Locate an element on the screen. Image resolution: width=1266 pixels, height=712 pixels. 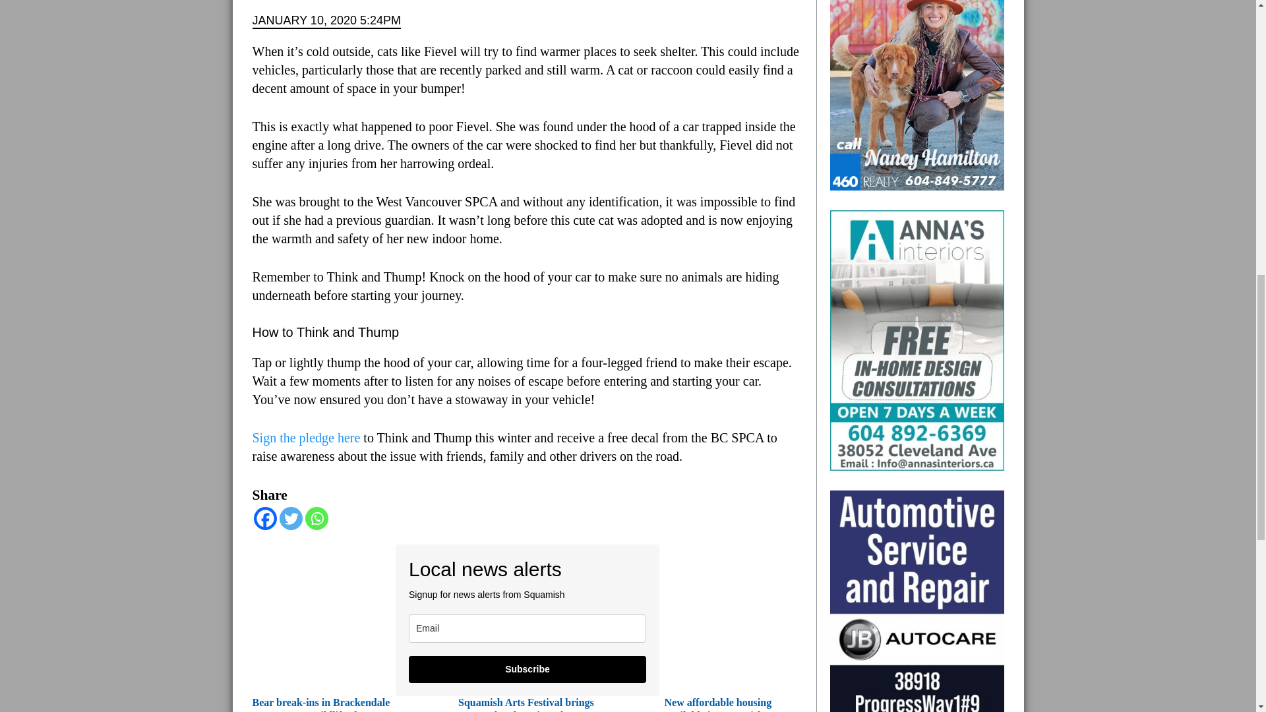
Facebook is located at coordinates (264, 518).